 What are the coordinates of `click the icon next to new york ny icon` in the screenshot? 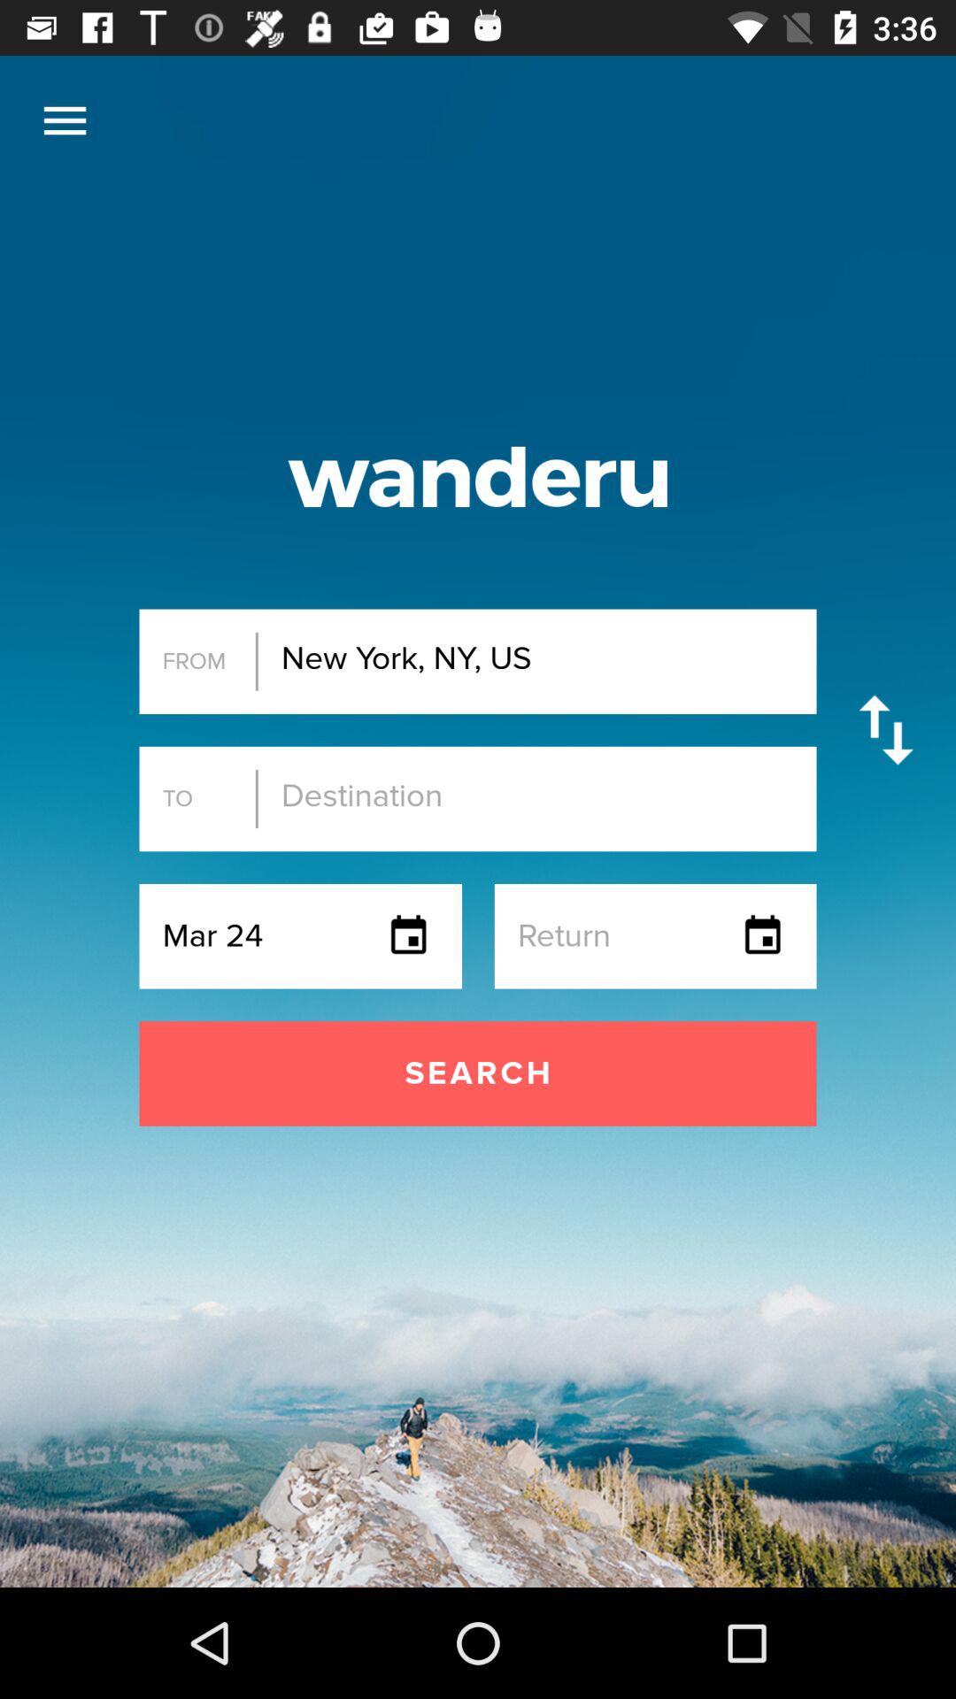 It's located at (885, 729).